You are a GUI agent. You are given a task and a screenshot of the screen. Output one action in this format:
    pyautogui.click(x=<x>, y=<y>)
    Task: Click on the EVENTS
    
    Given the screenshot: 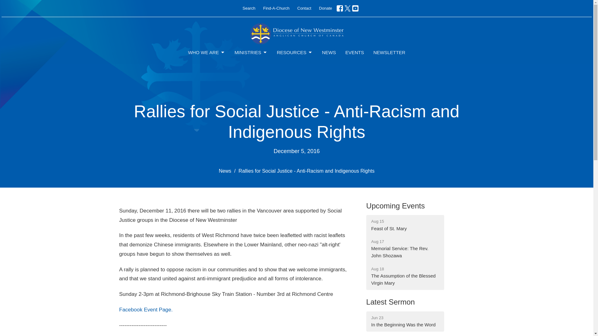 What is the action you would take?
    pyautogui.click(x=355, y=52)
    